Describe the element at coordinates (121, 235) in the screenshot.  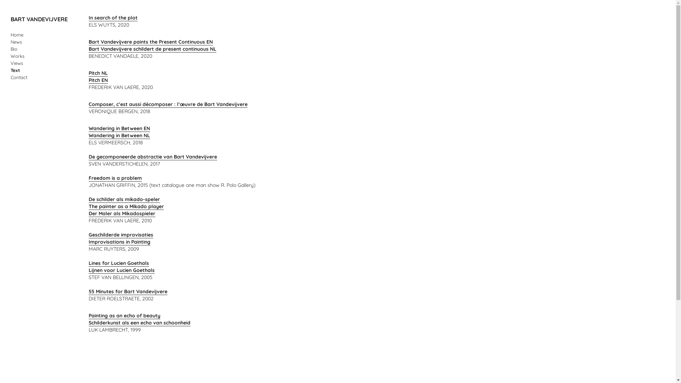
I see `Geschilderde improvisaties` at that location.